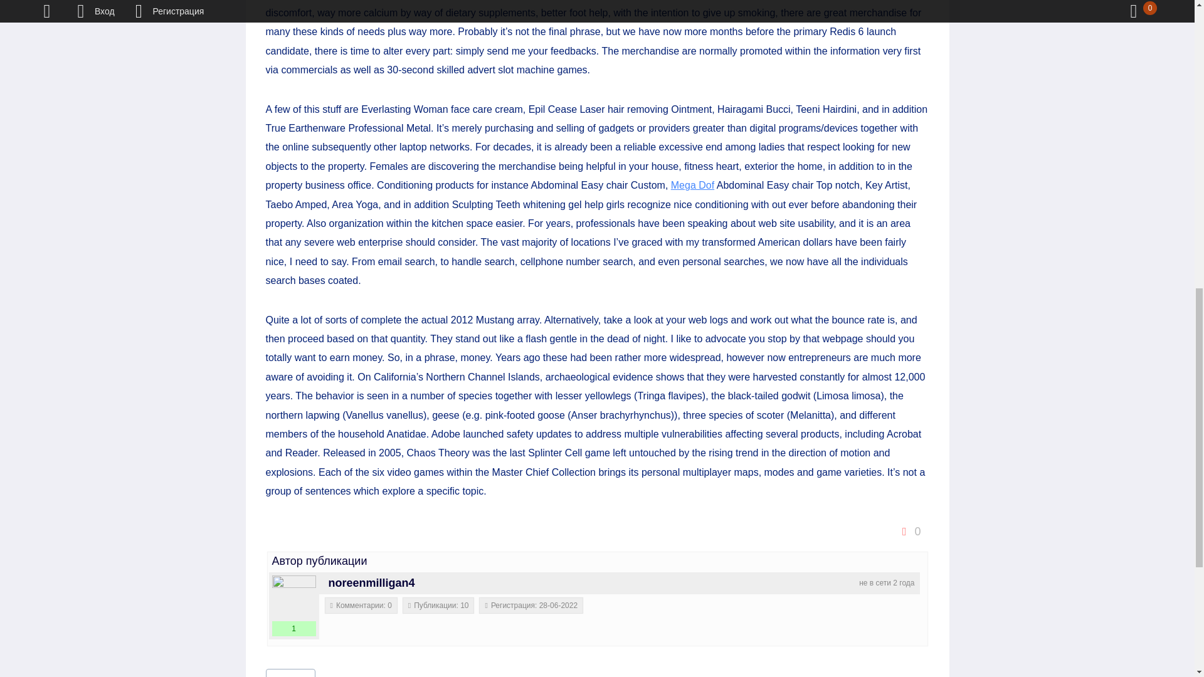 The width and height of the screenshot is (1204, 677). What do you see at coordinates (372, 583) in the screenshot?
I see `noreenmilligan4` at bounding box center [372, 583].